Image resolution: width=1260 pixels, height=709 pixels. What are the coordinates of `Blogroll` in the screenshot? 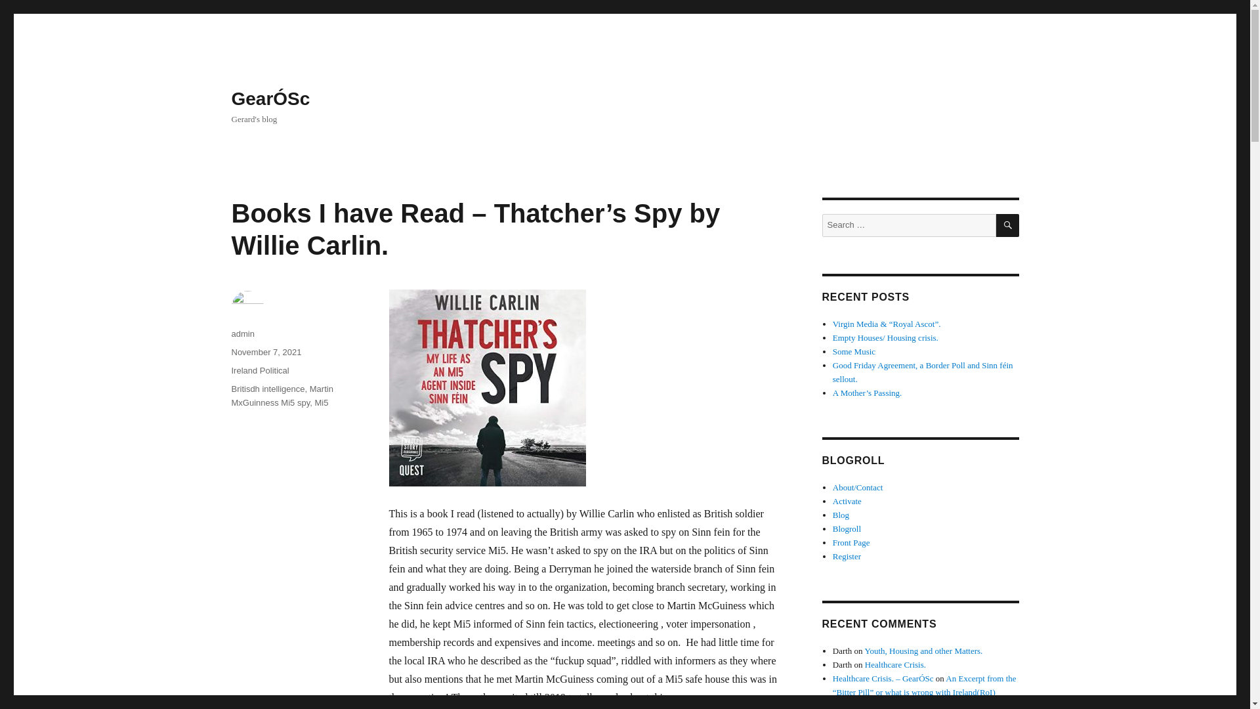 It's located at (847, 529).